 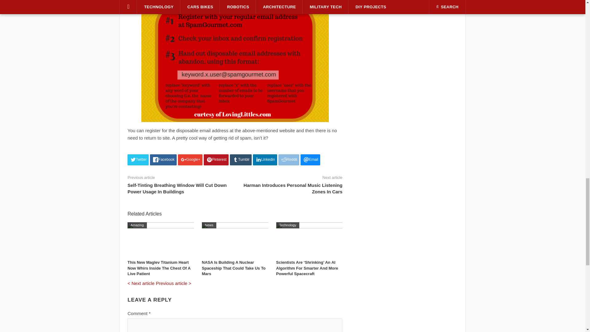 What do you see at coordinates (241, 160) in the screenshot?
I see `Tumblr` at bounding box center [241, 160].